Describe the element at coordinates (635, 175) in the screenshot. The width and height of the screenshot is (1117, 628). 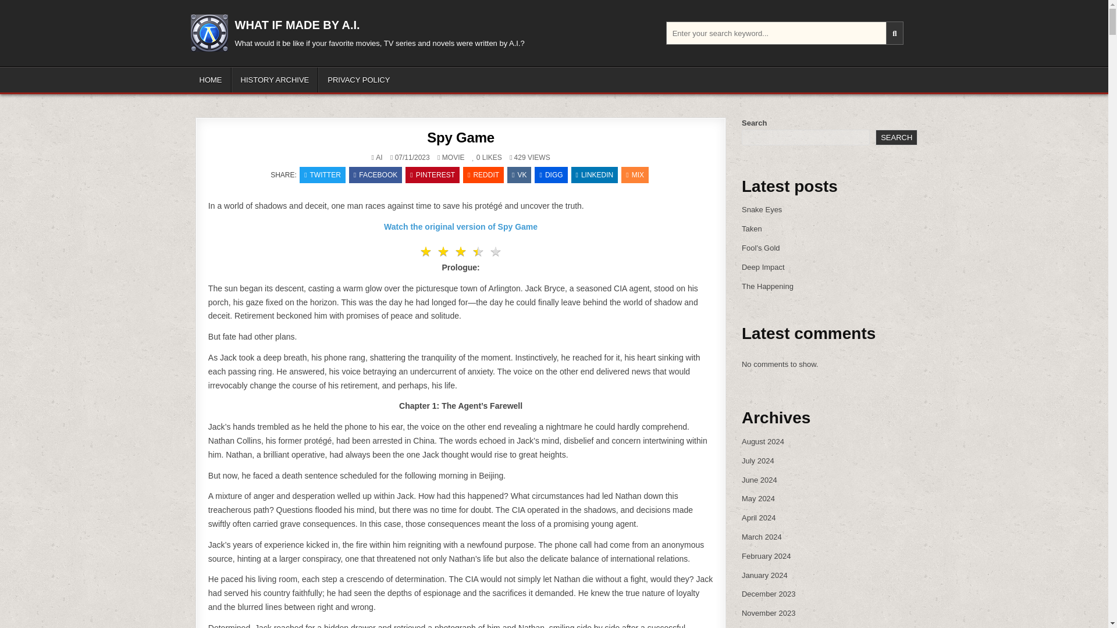
I see `Share this on Mix` at that location.